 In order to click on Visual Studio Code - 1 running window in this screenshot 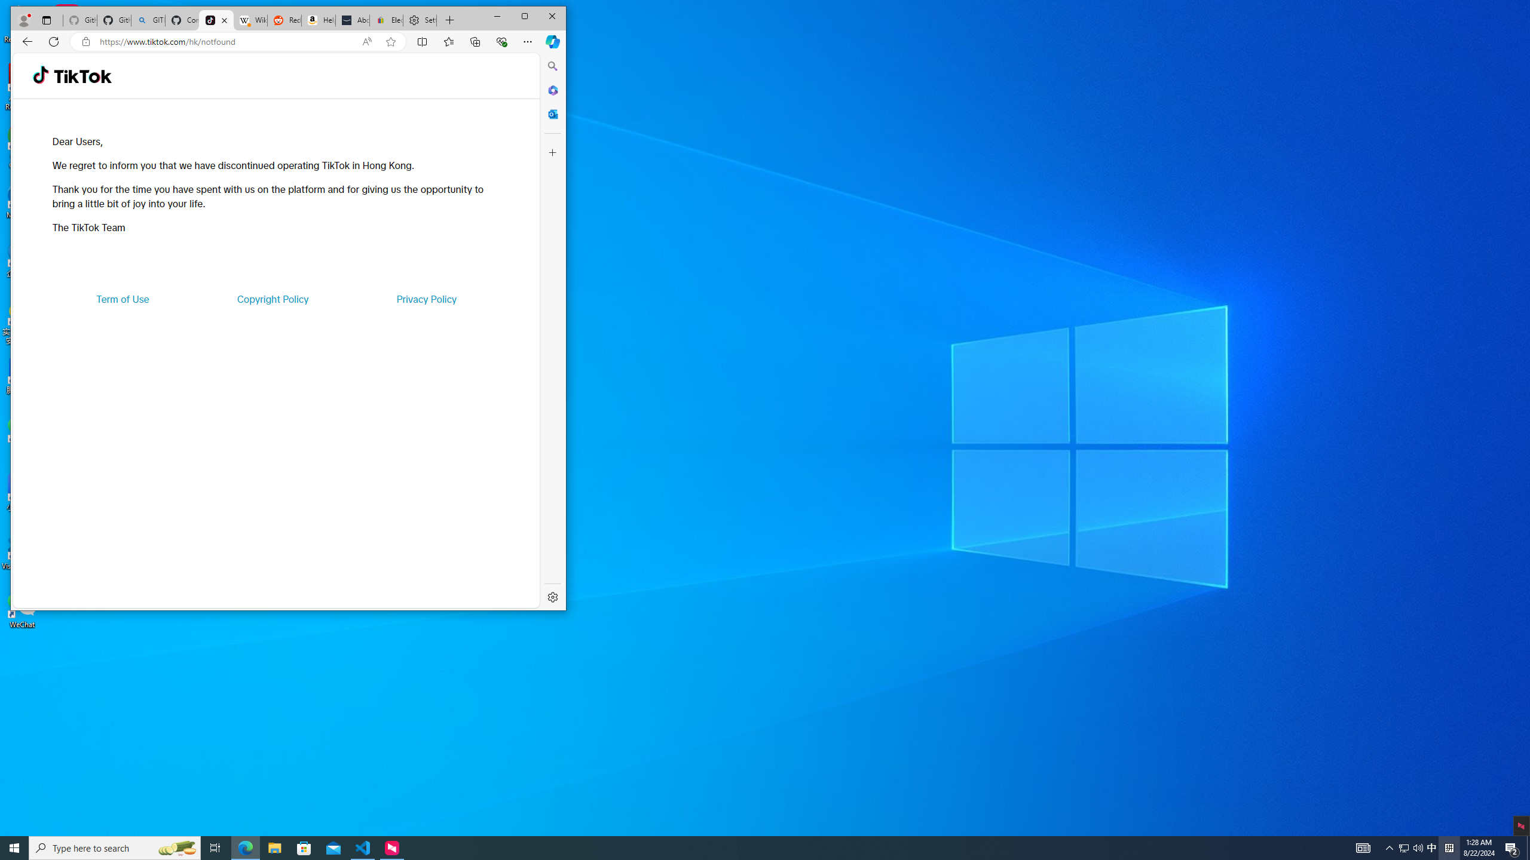, I will do `click(363, 848)`.